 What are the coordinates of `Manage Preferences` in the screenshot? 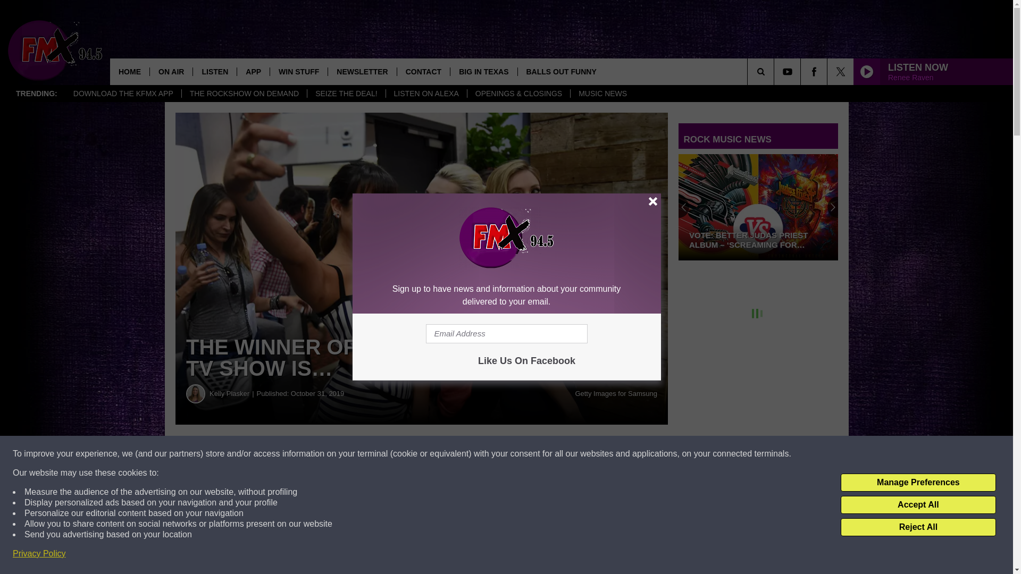 It's located at (918, 483).